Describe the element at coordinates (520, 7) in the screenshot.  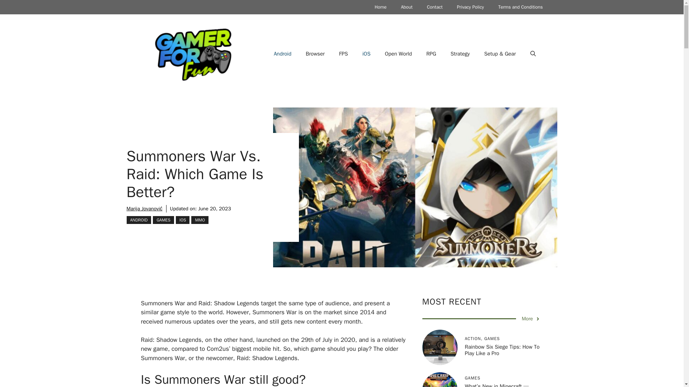
I see `Terms and Conditions` at that location.